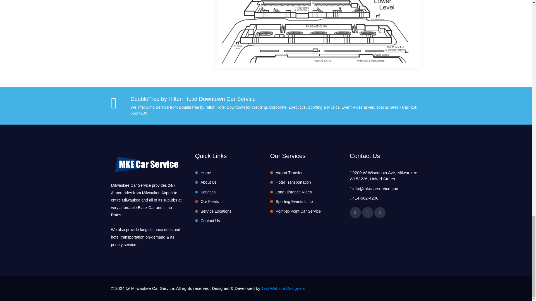  What do you see at coordinates (298, 211) in the screenshot?
I see `Point-to-Point Car Service` at bounding box center [298, 211].